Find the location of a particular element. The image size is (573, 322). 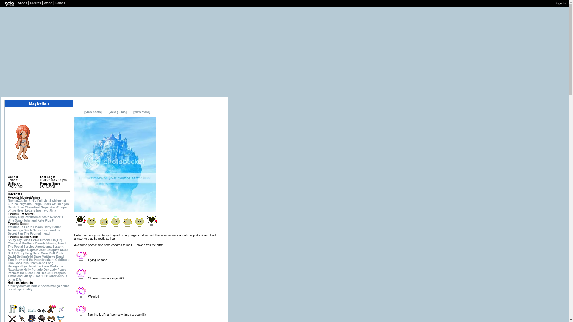

John and Kate Plus 8 is located at coordinates (38, 221).